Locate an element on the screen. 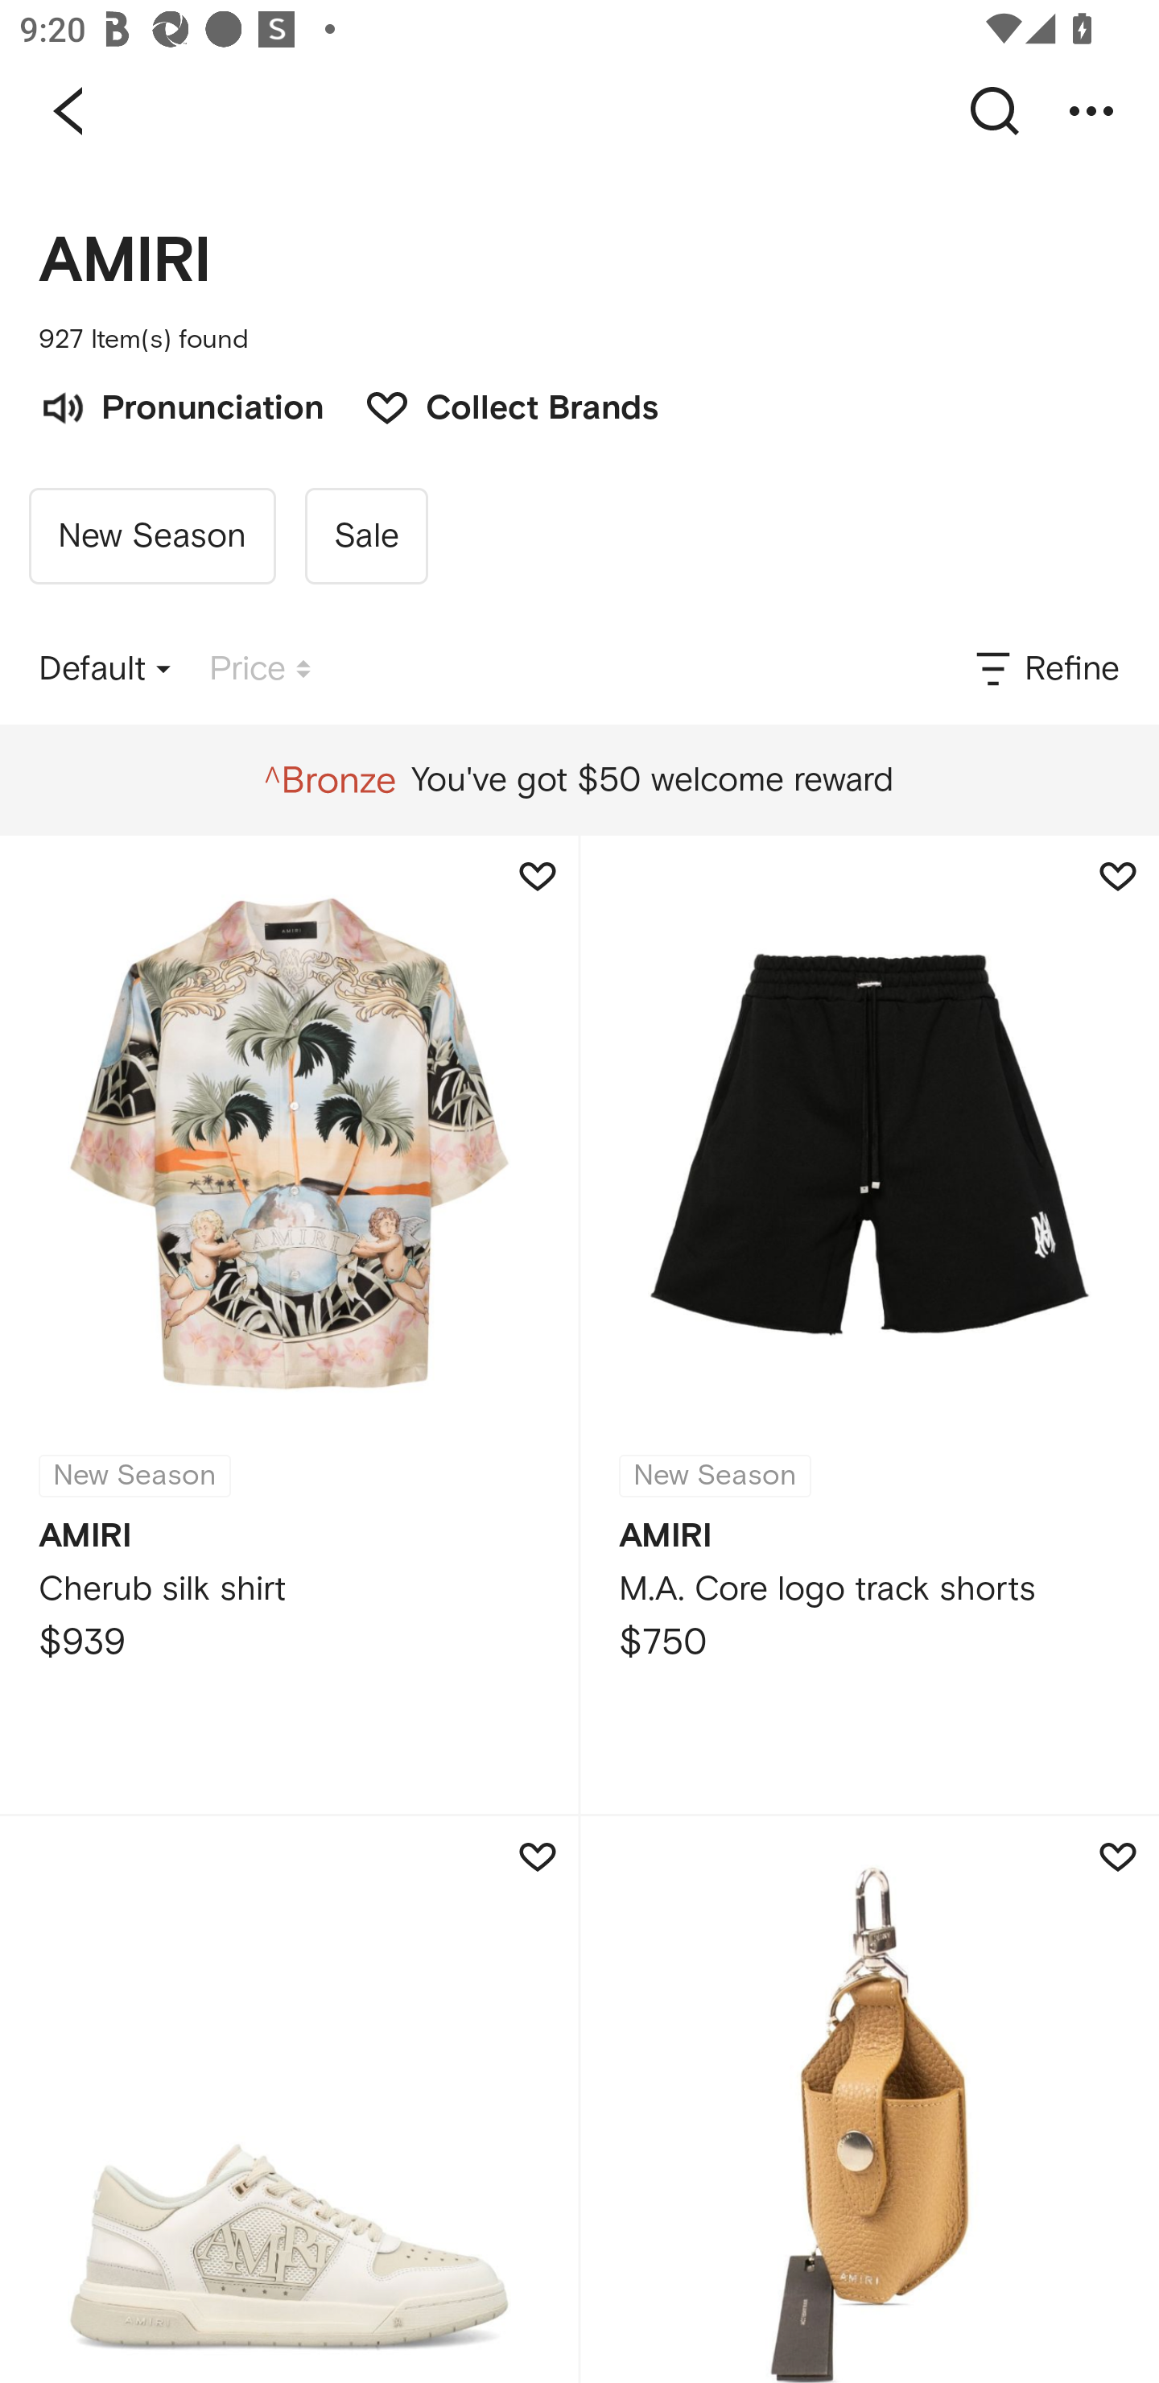  New Season AMIRI Cherub silk shirt $939 is located at coordinates (289, 1324).